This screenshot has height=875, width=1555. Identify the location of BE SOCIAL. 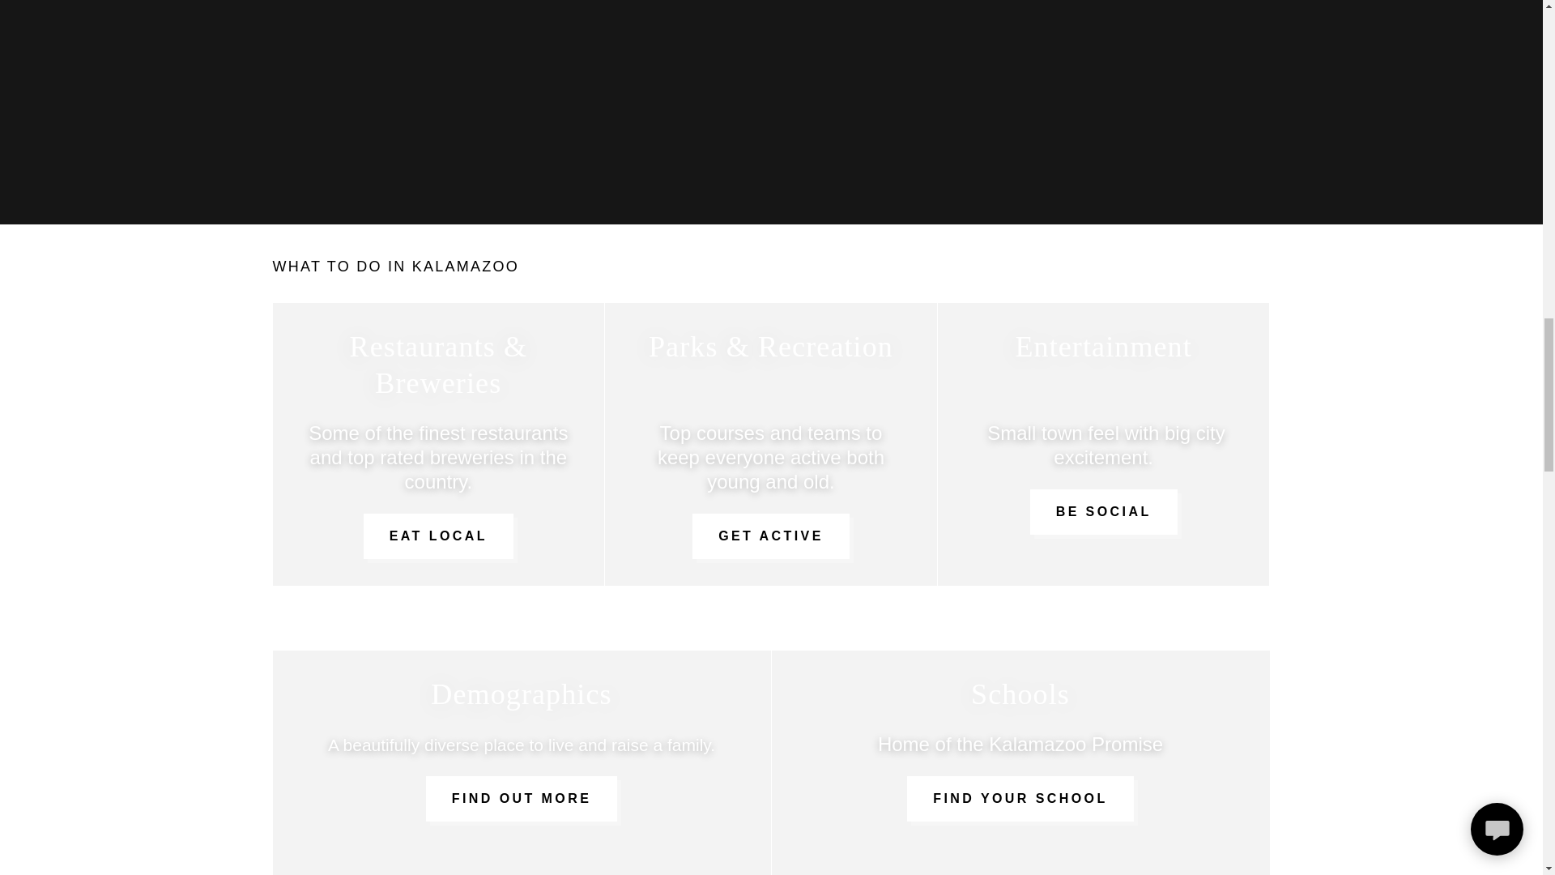
(1103, 511).